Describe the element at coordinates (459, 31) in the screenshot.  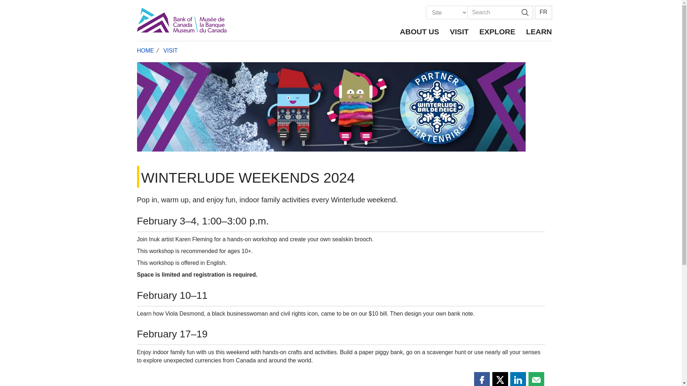
I see `VISIT` at that location.